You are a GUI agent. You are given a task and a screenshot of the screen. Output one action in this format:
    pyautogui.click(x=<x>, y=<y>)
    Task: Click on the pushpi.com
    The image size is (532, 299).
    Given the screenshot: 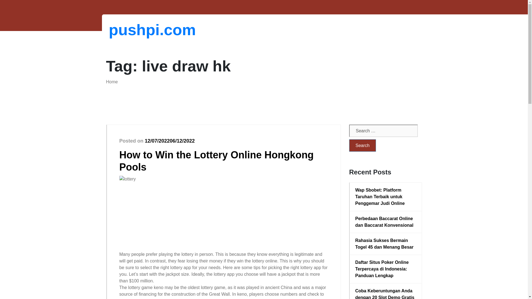 What is the action you would take?
    pyautogui.click(x=137, y=30)
    